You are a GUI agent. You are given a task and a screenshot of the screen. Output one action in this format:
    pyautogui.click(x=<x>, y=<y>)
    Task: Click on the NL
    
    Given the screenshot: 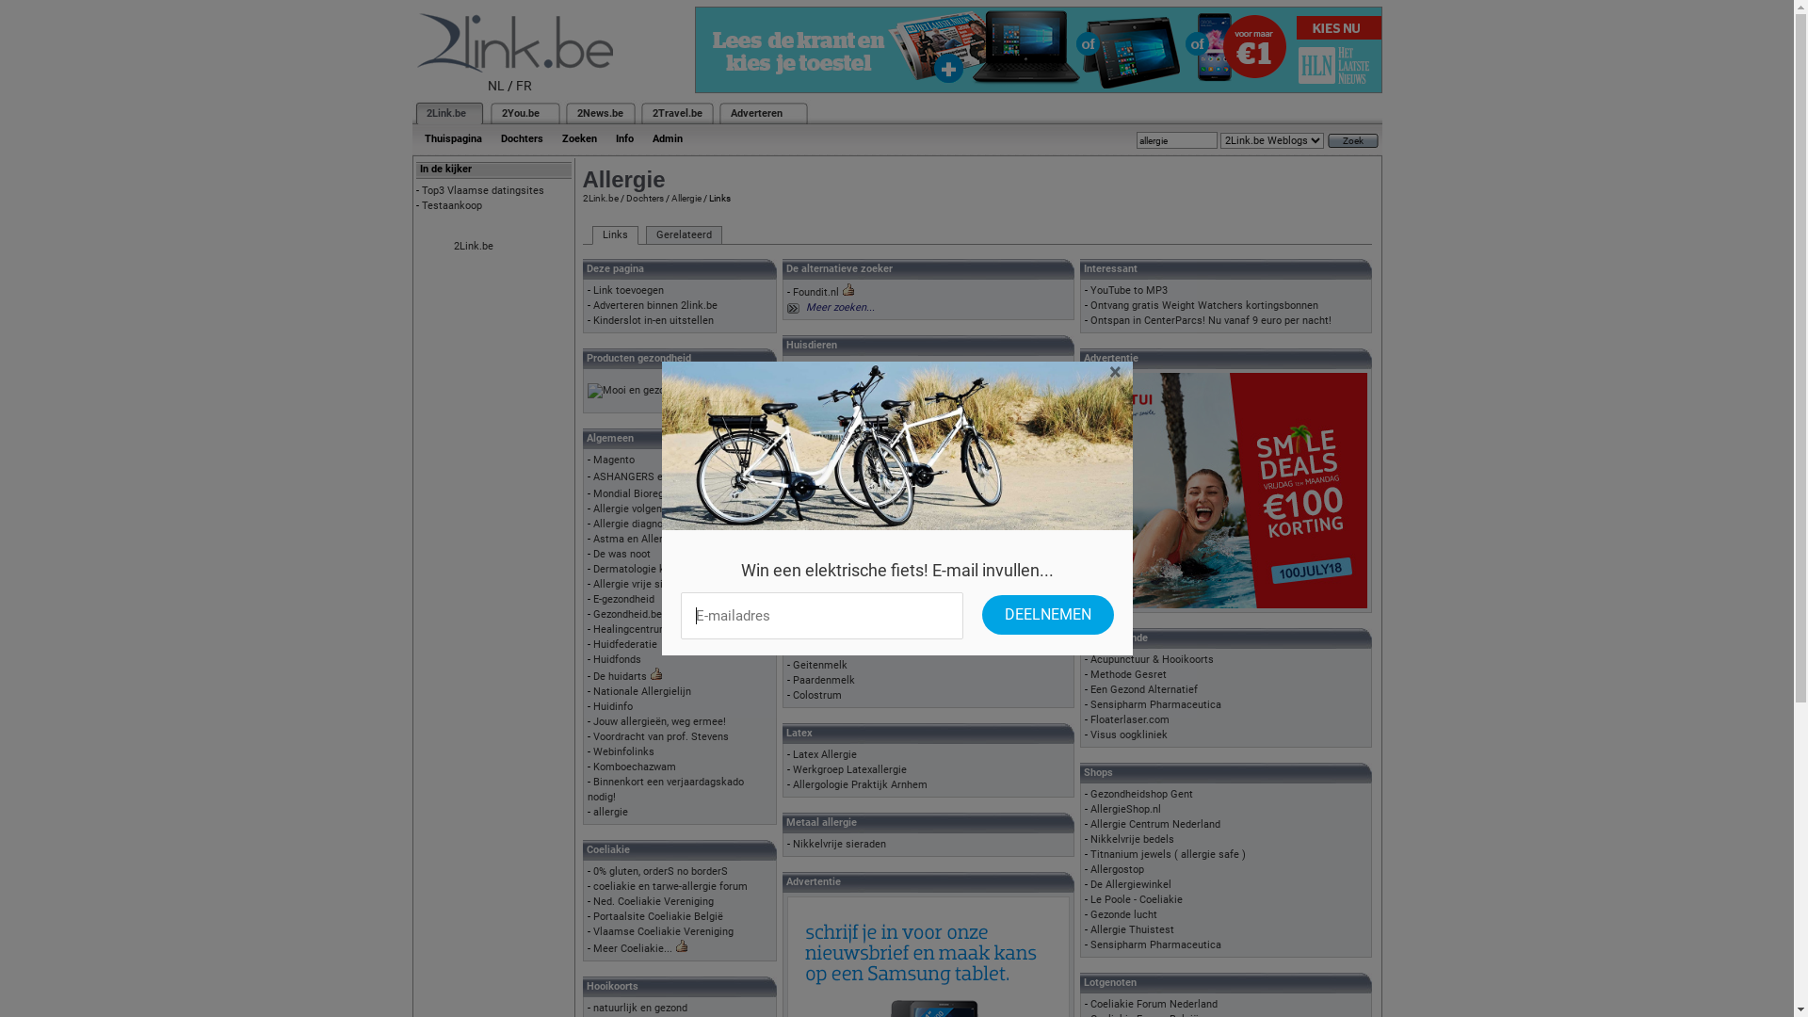 What is the action you would take?
    pyautogui.click(x=496, y=86)
    